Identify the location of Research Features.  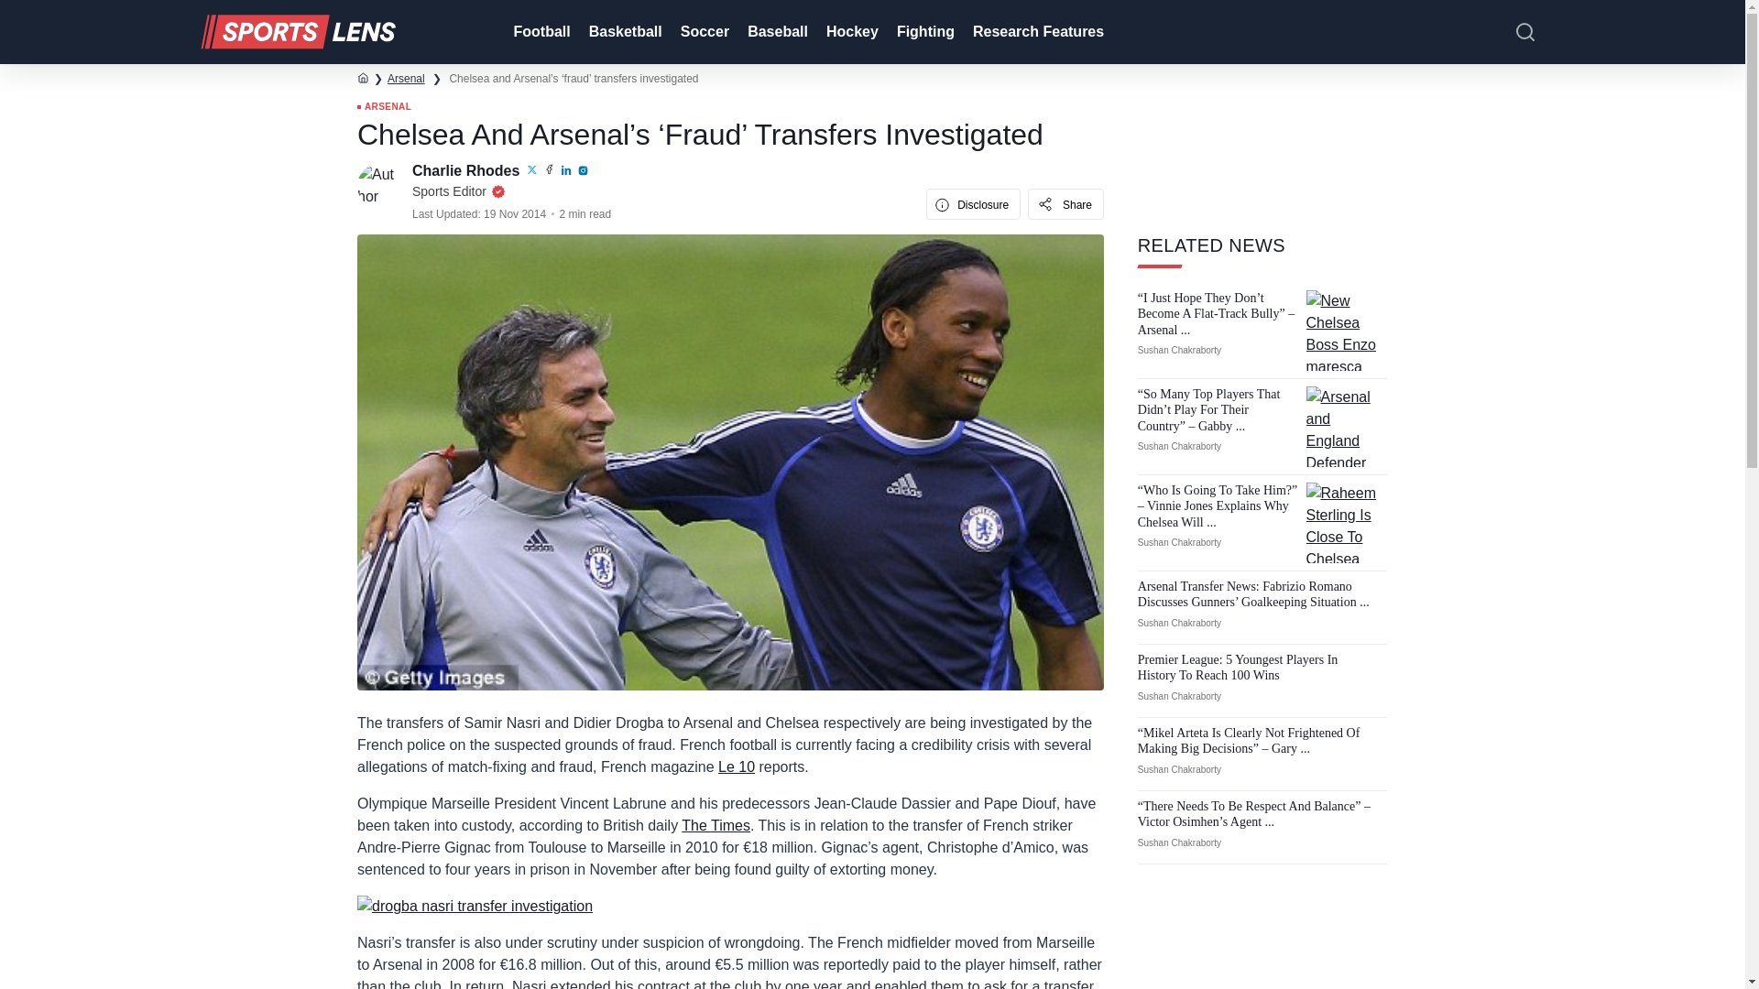
(1037, 32).